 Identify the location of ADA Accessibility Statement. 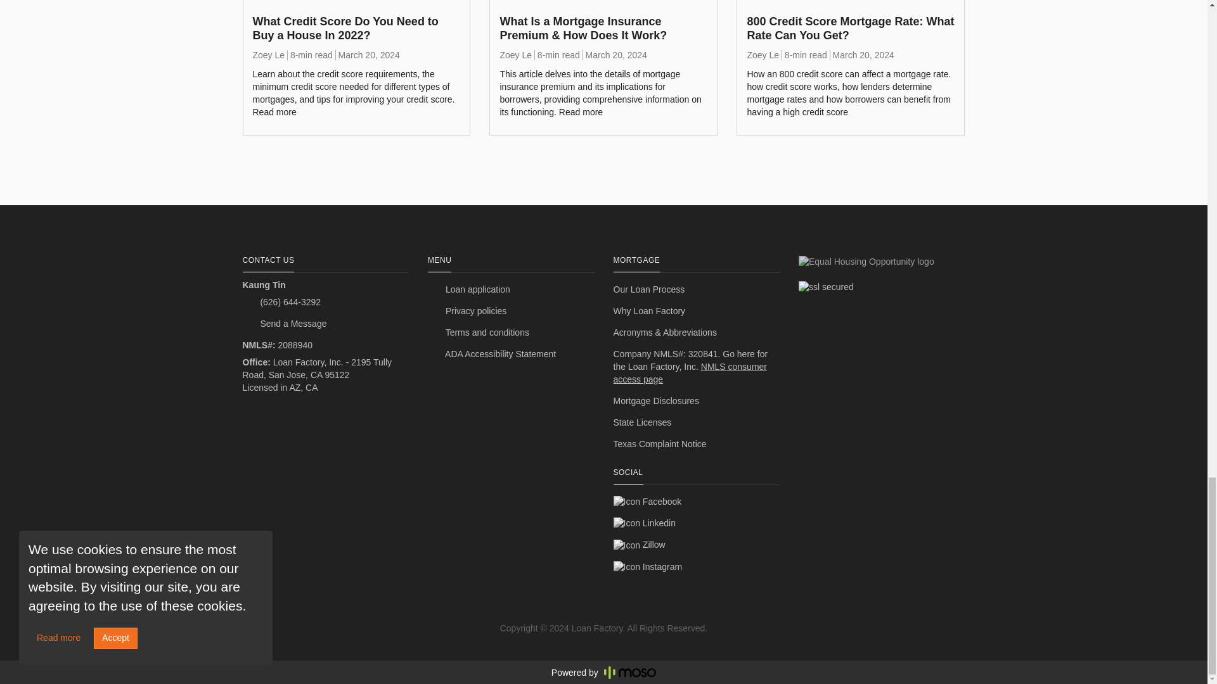
(511, 355).